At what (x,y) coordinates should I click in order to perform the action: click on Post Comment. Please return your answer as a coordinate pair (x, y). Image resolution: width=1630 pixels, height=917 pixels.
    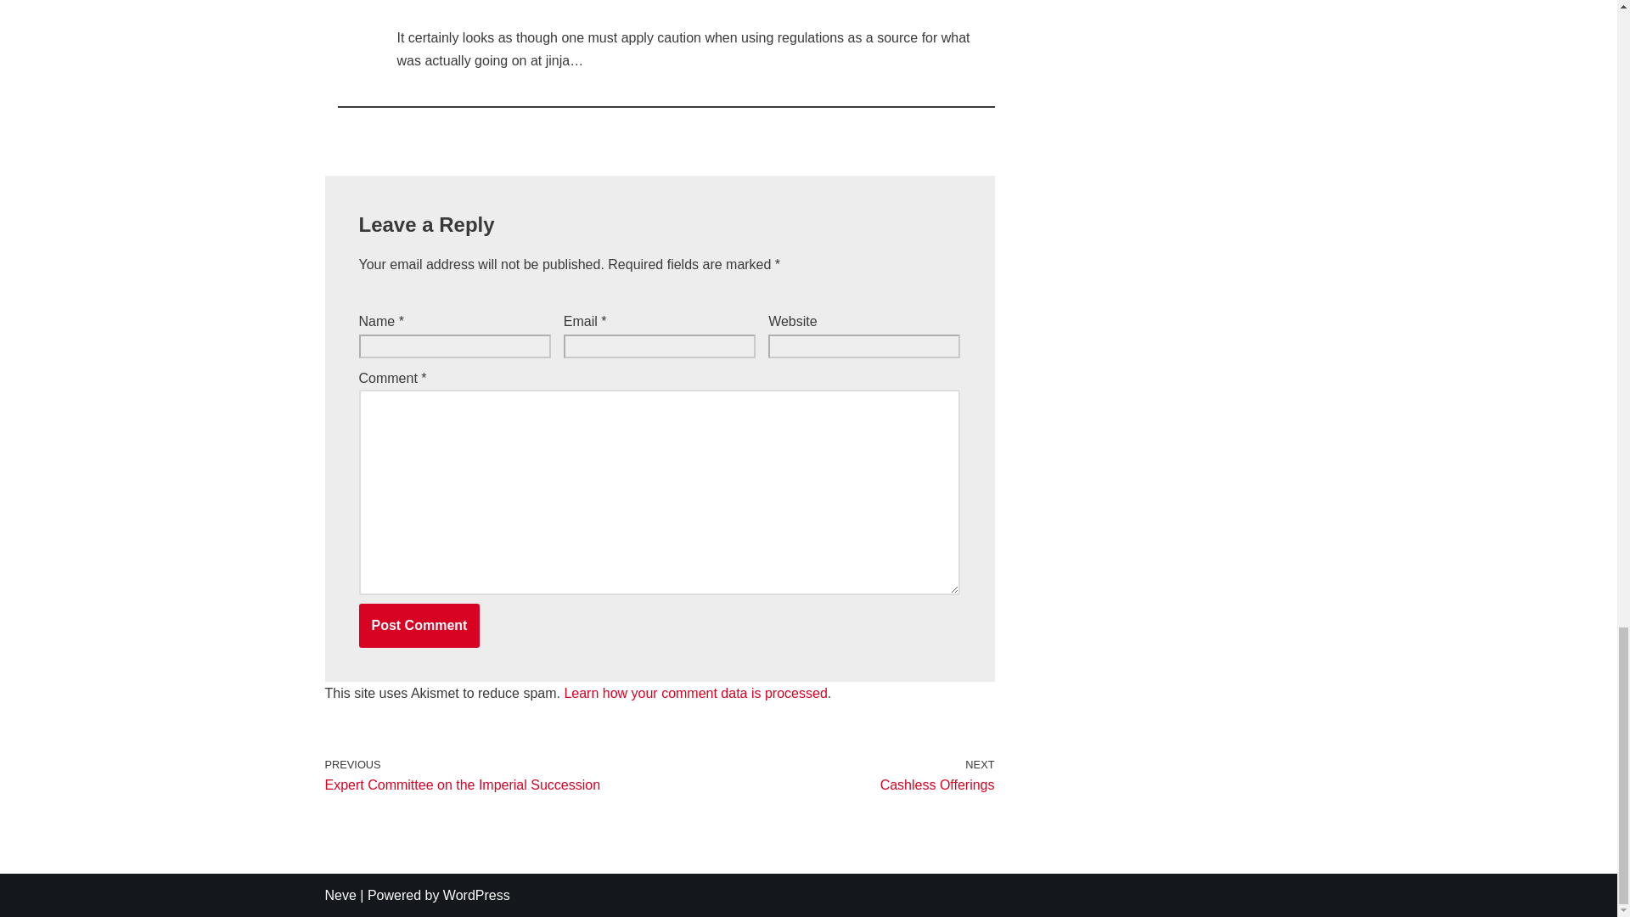
    Looking at the image, I should click on (831, 776).